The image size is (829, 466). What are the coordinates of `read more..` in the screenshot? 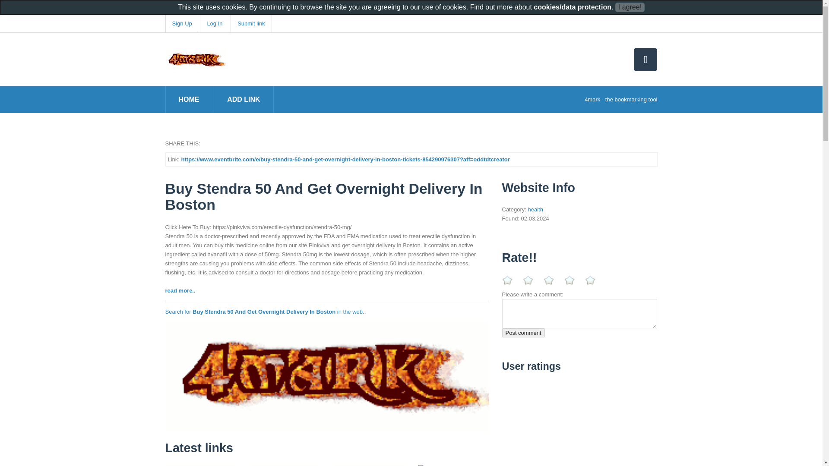 It's located at (180, 291).